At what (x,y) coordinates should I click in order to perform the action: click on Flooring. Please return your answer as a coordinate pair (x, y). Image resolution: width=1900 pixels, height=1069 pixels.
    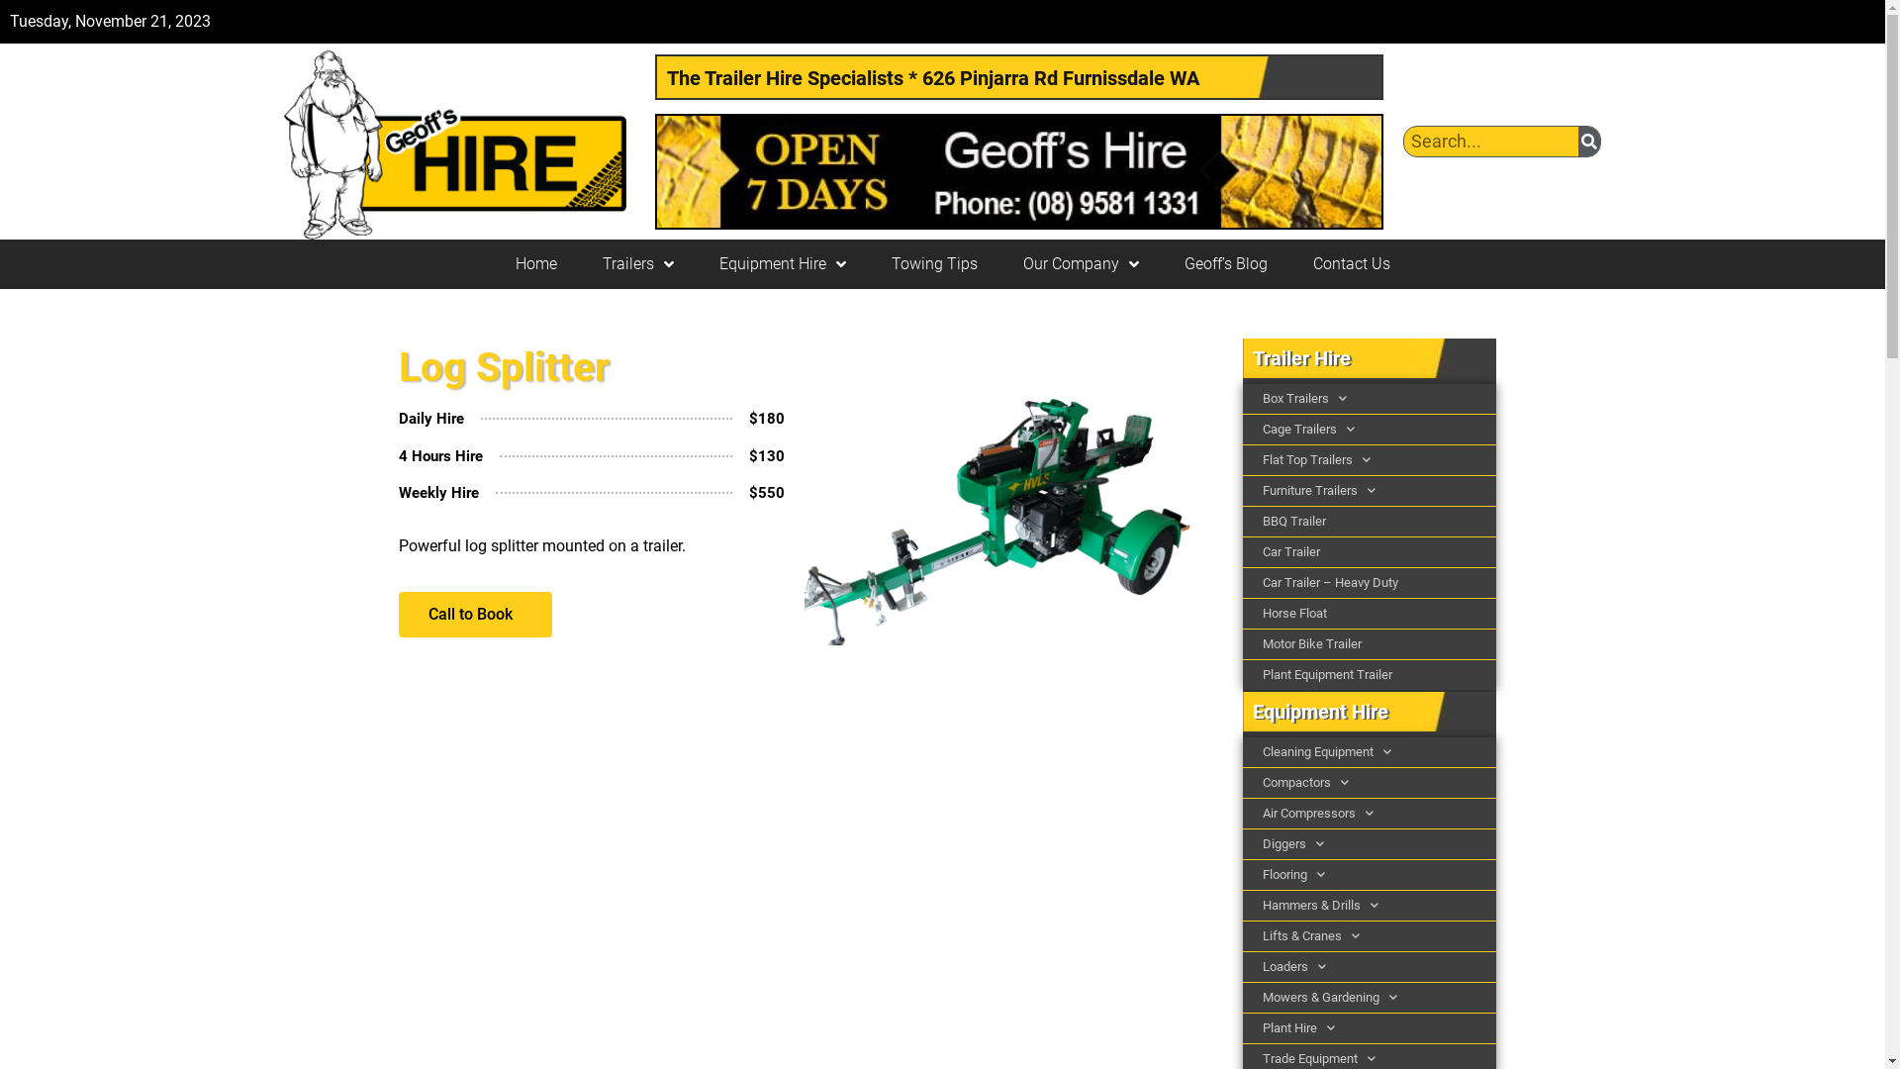
    Looking at the image, I should click on (1370, 875).